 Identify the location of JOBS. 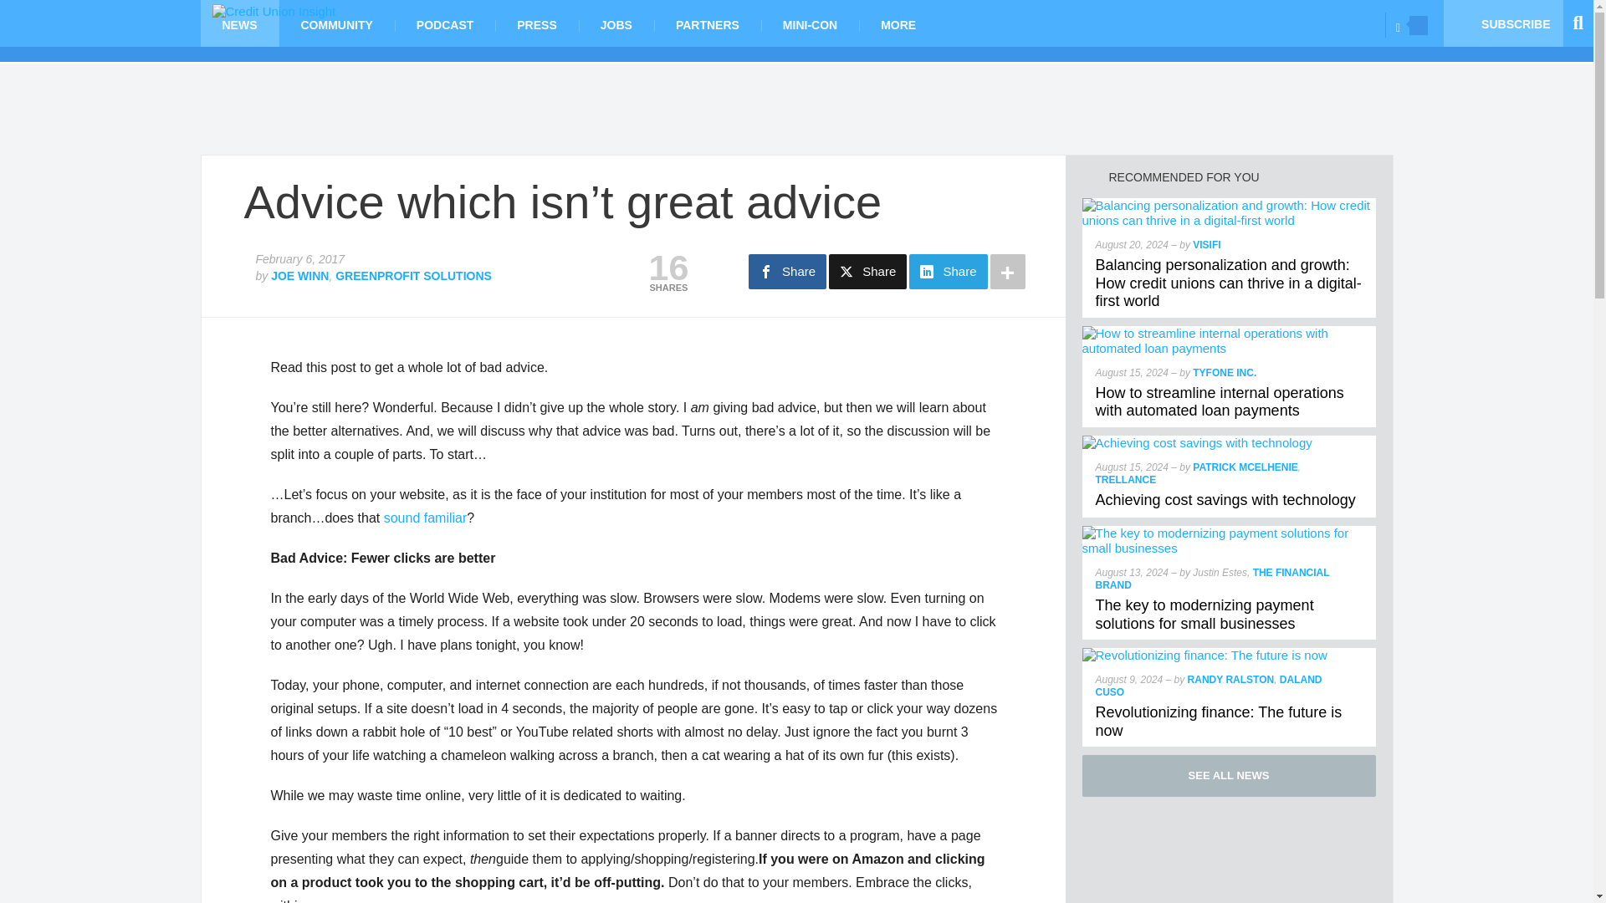
(616, 23).